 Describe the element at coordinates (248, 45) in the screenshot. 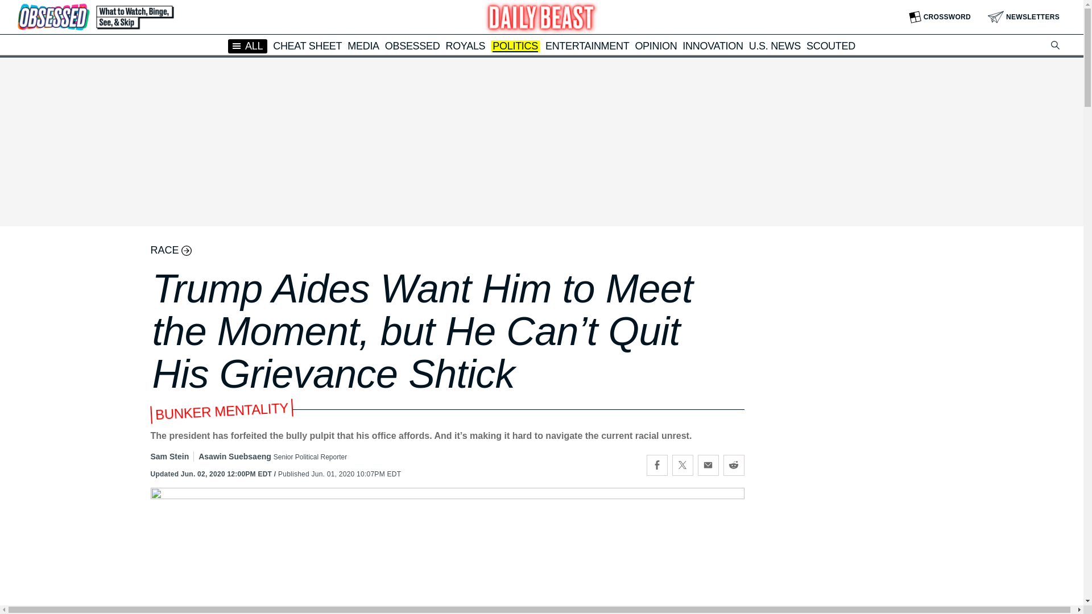

I see `ALL` at that location.